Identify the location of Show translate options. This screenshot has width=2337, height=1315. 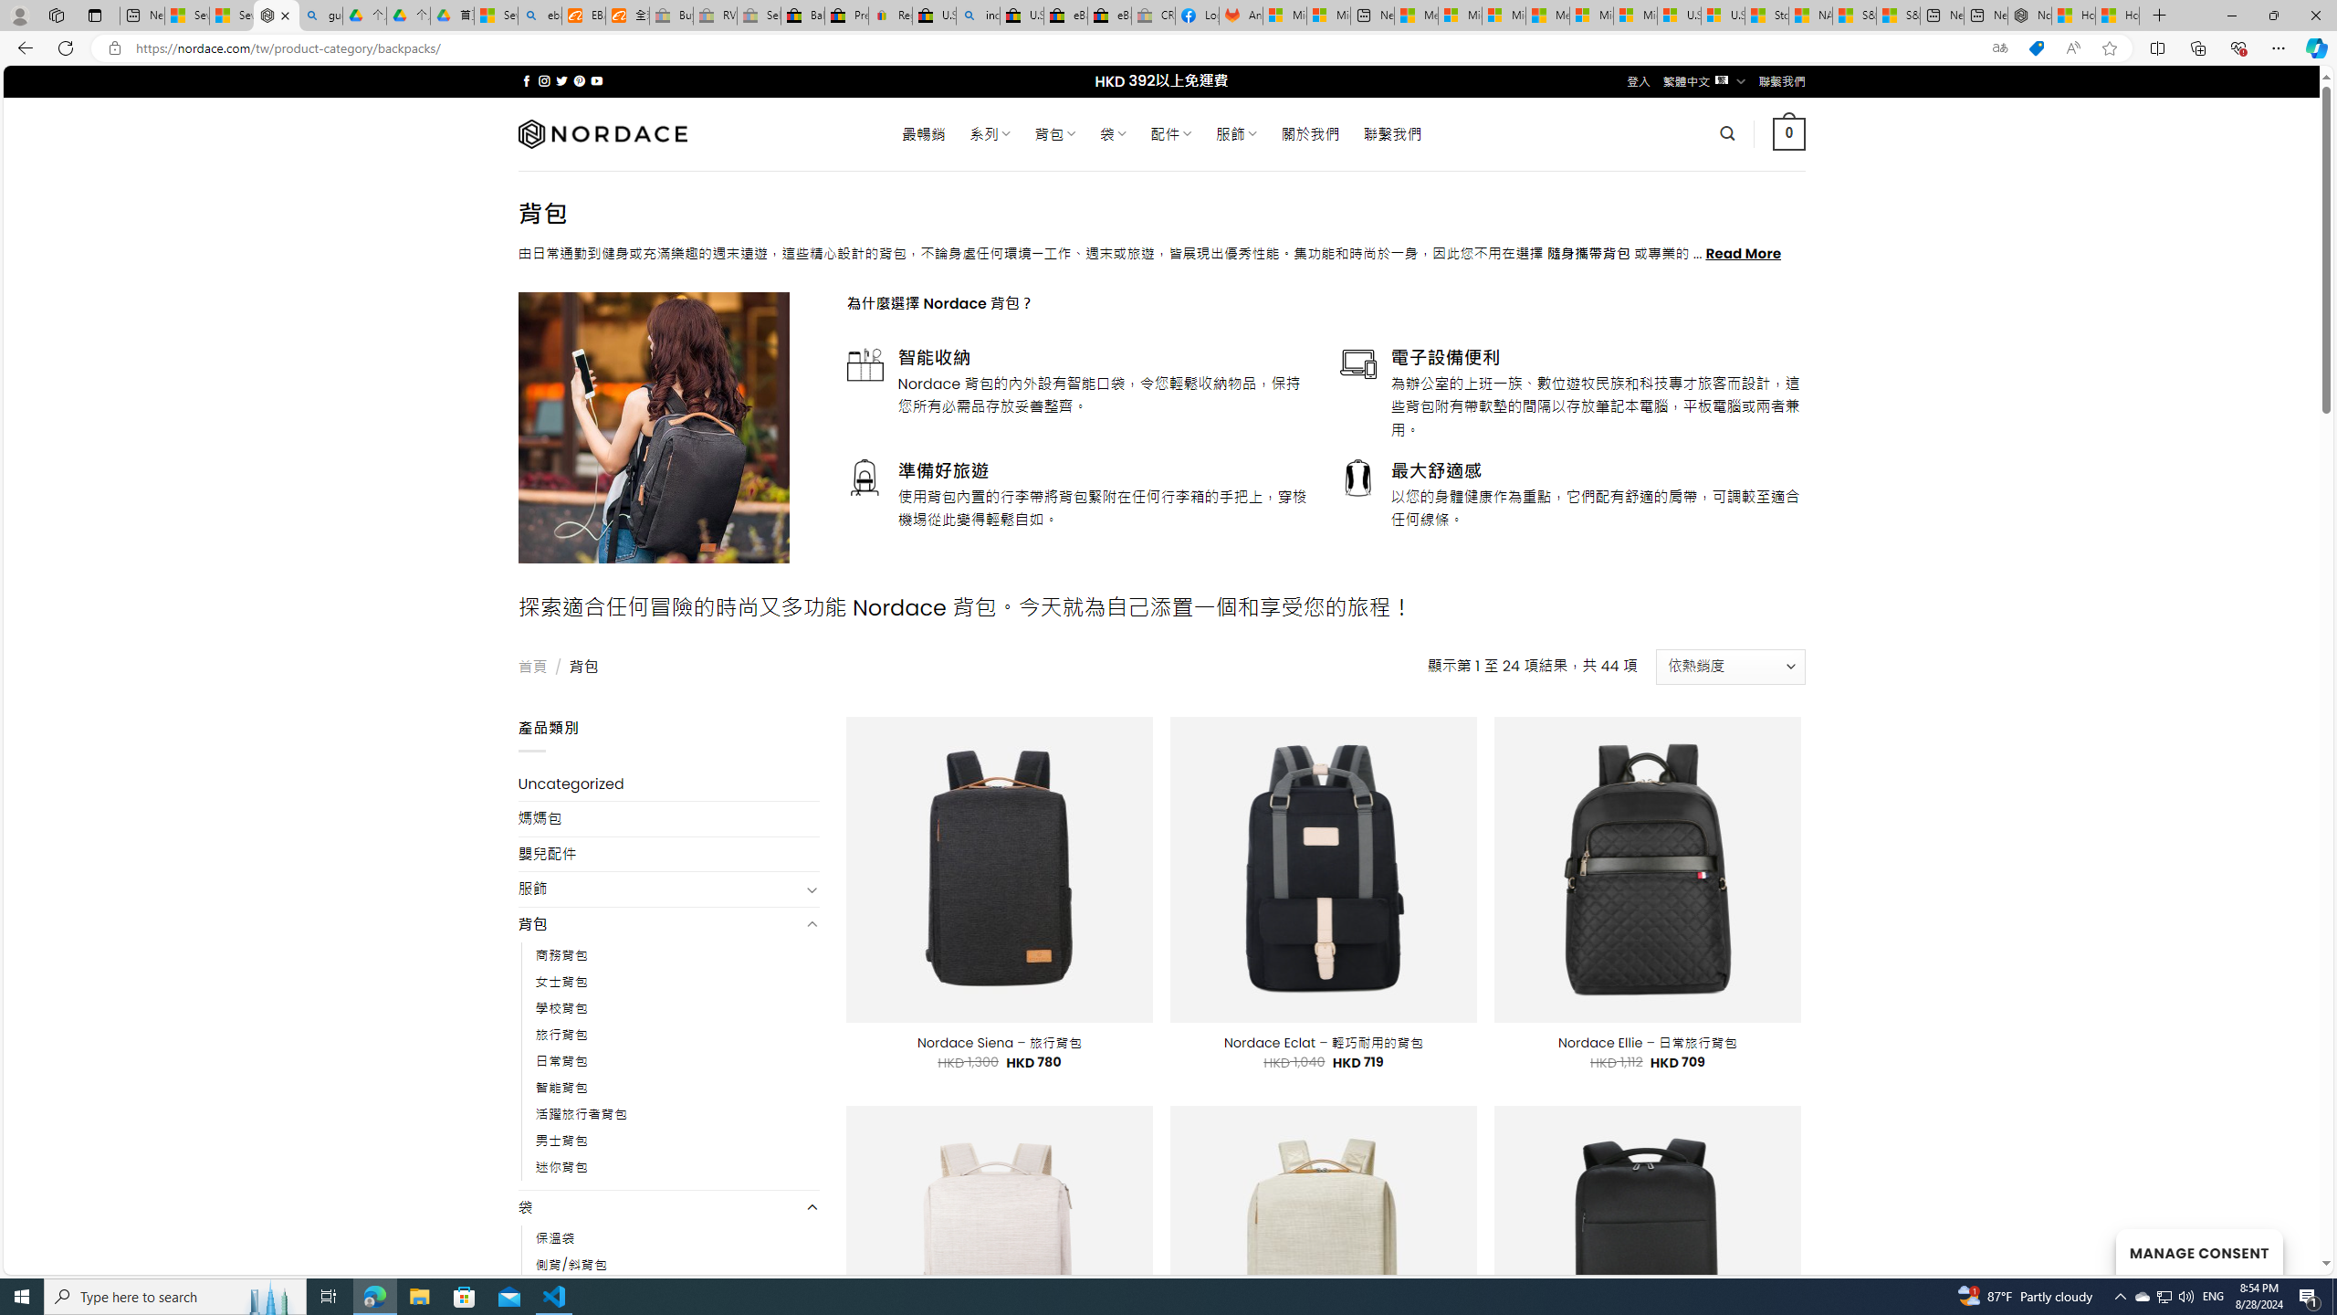
(1999, 48).